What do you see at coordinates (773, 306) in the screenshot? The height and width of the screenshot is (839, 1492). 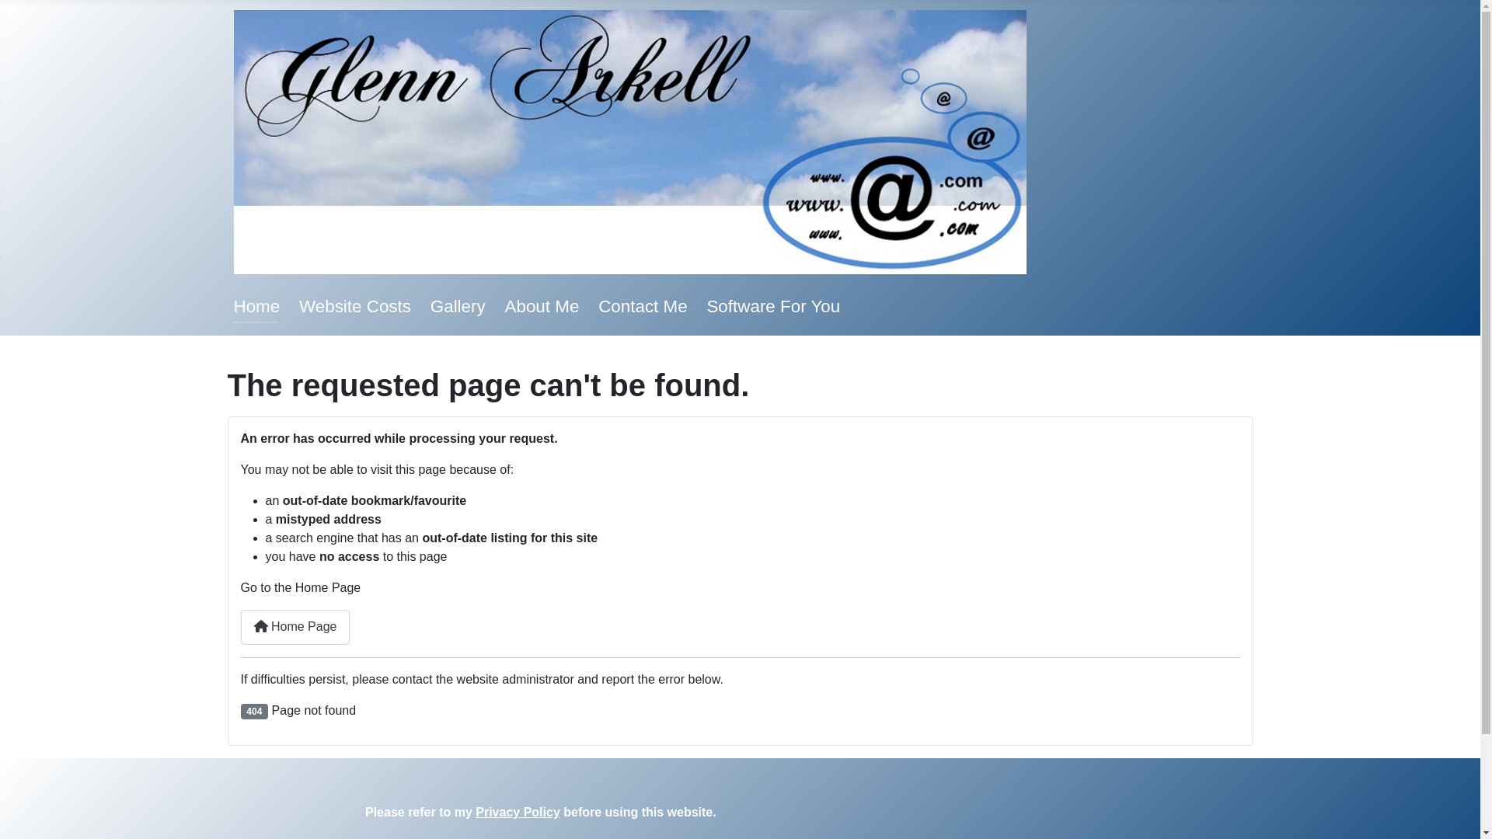 I see `Software For You` at bounding box center [773, 306].